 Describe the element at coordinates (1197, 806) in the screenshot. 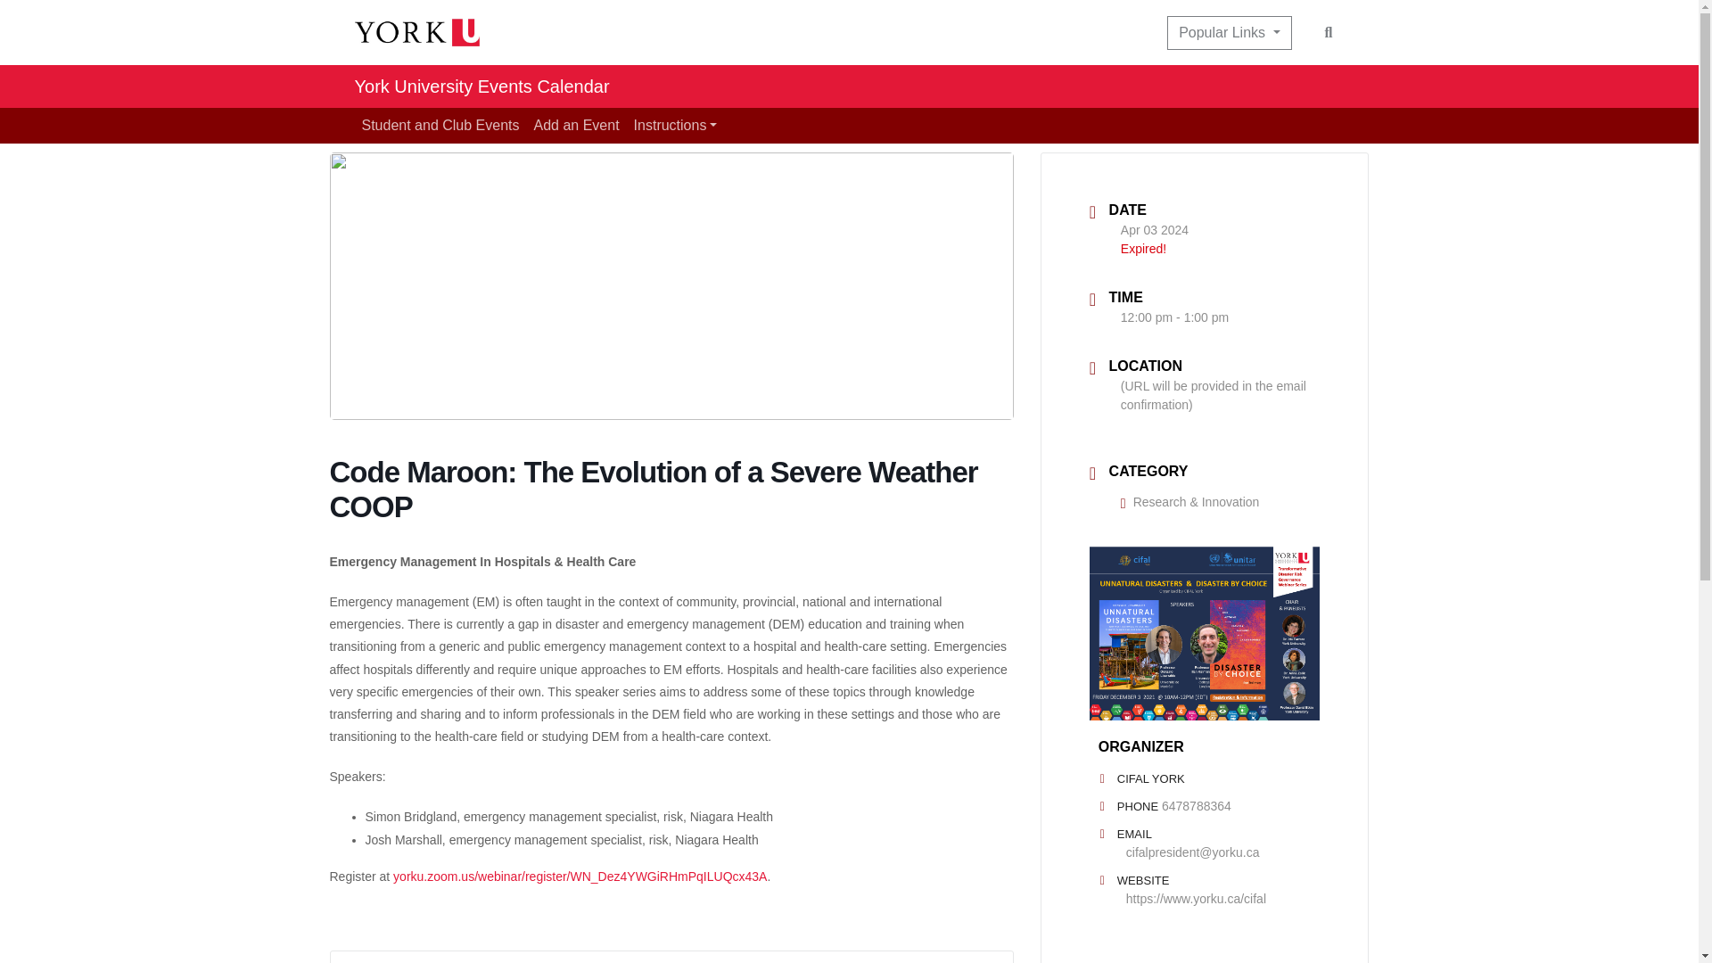

I see `6478788364` at that location.